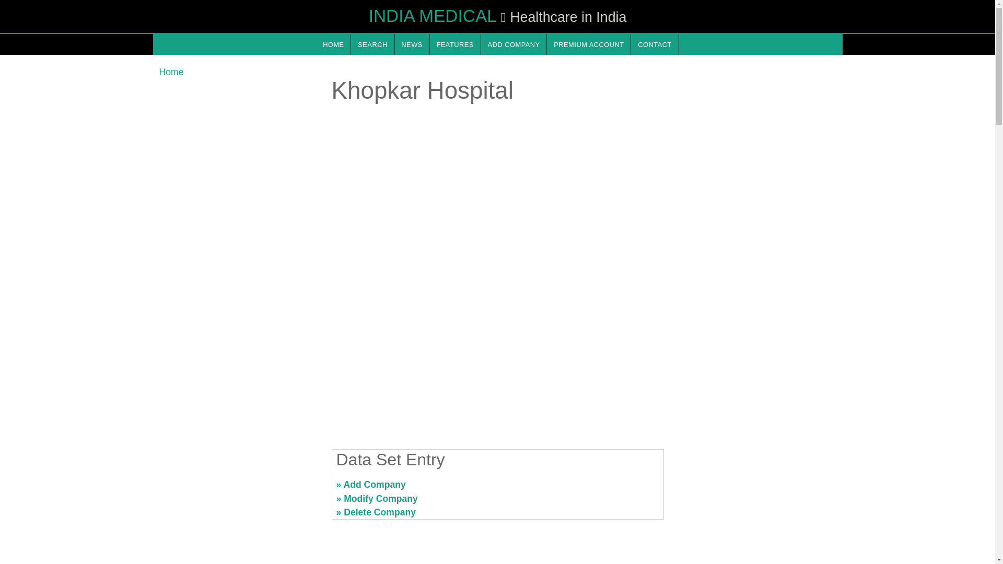 The image size is (1003, 564). Describe the element at coordinates (238, 489) in the screenshot. I see `Advertisement` at that location.